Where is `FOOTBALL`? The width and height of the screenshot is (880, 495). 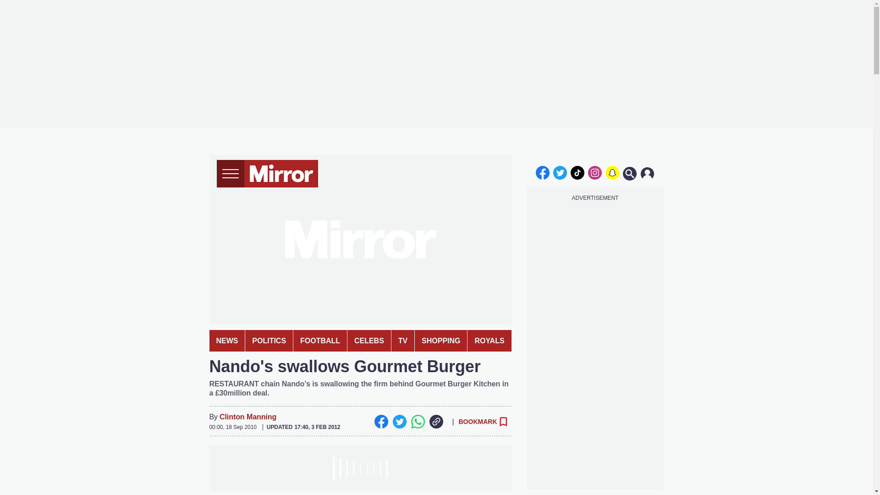
FOOTBALL is located at coordinates (320, 341).